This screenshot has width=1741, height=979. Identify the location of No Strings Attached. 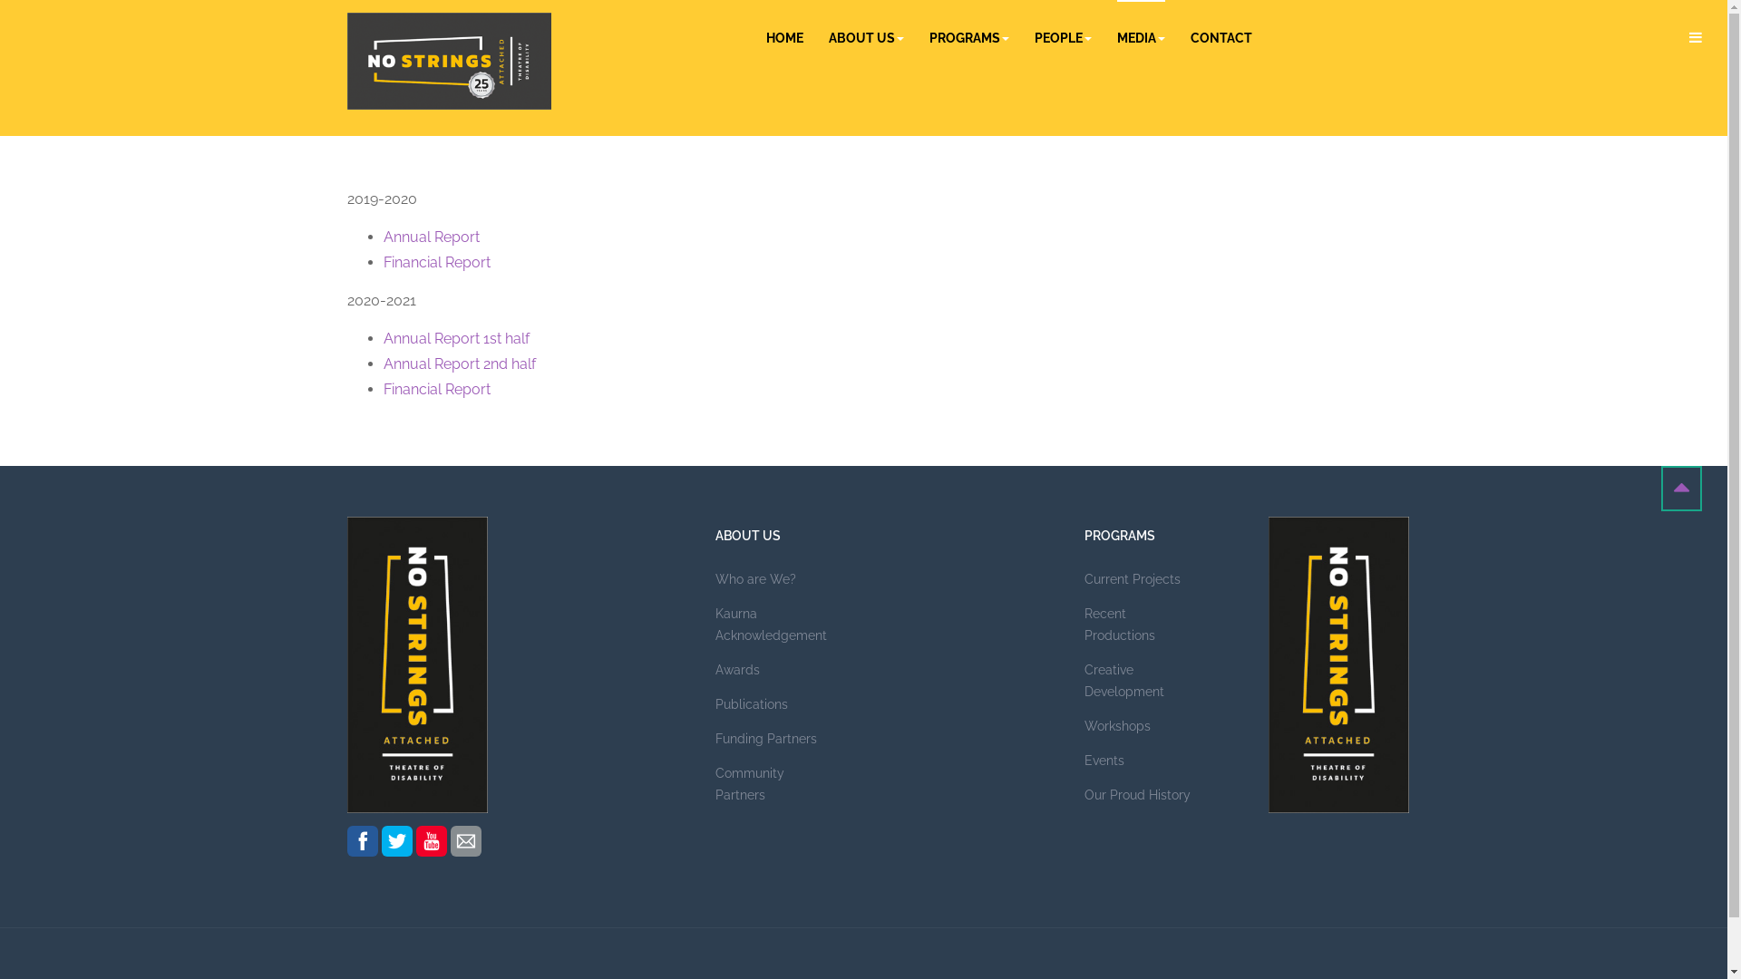
(448, 62).